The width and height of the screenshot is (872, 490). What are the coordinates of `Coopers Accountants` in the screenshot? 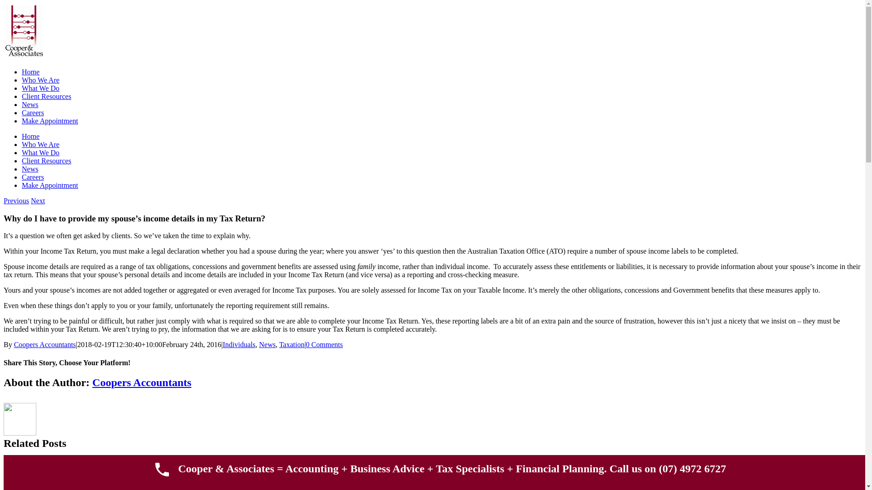 It's located at (45, 345).